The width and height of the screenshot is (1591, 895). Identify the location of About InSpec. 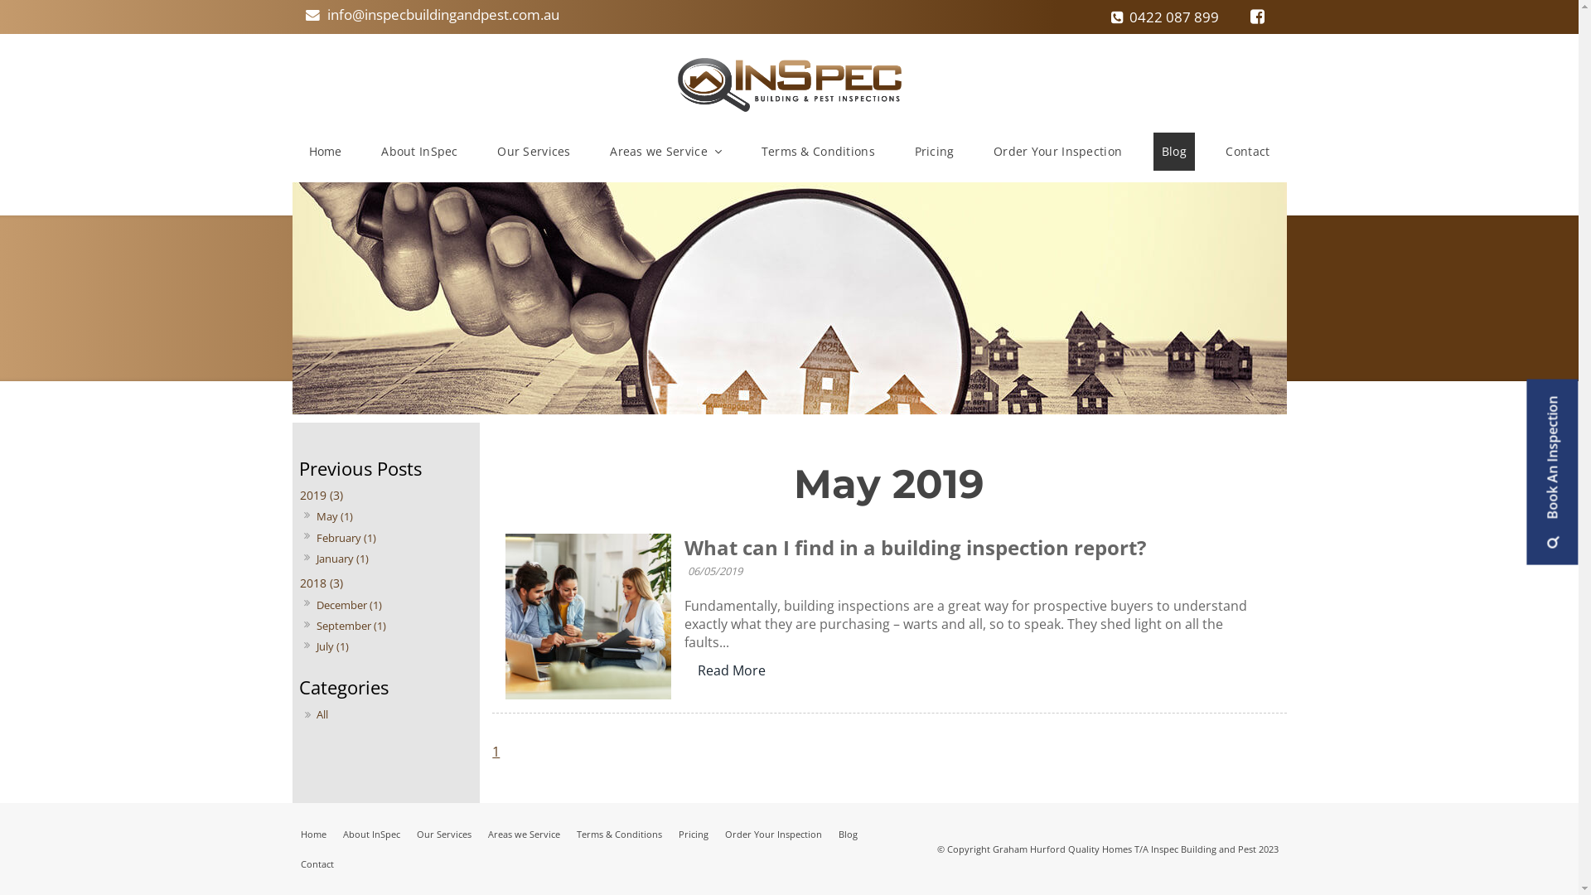
(419, 152).